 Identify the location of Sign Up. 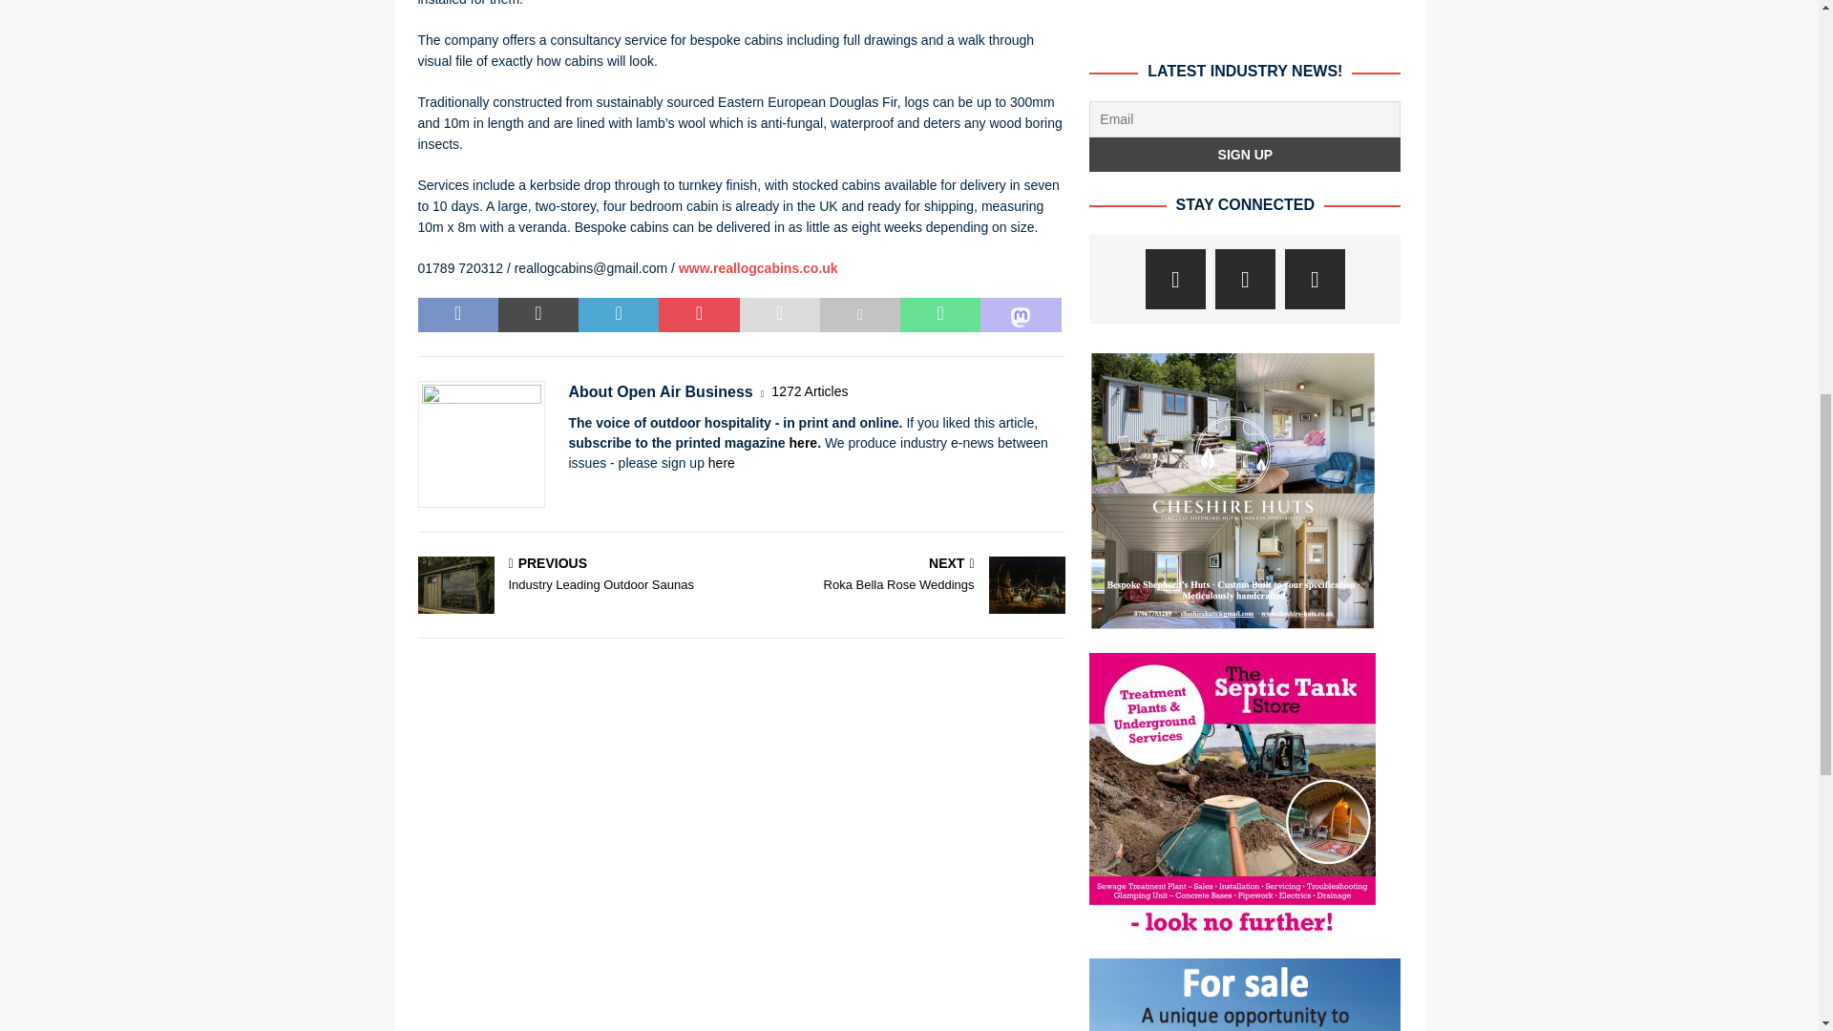
(1244, 155).